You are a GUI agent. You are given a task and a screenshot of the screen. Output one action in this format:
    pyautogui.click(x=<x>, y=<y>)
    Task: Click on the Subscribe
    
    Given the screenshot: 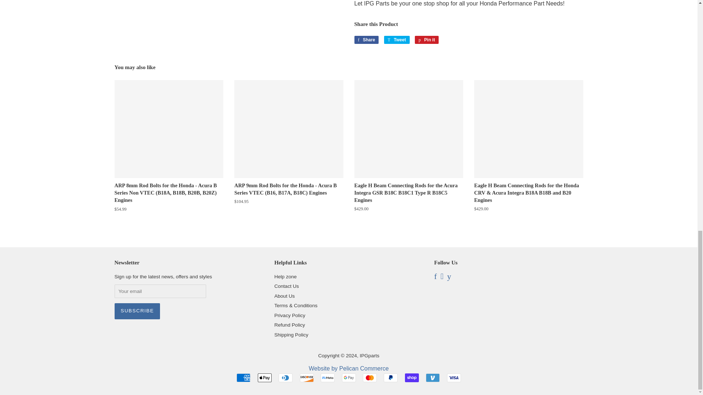 What is the action you would take?
    pyautogui.click(x=137, y=311)
    